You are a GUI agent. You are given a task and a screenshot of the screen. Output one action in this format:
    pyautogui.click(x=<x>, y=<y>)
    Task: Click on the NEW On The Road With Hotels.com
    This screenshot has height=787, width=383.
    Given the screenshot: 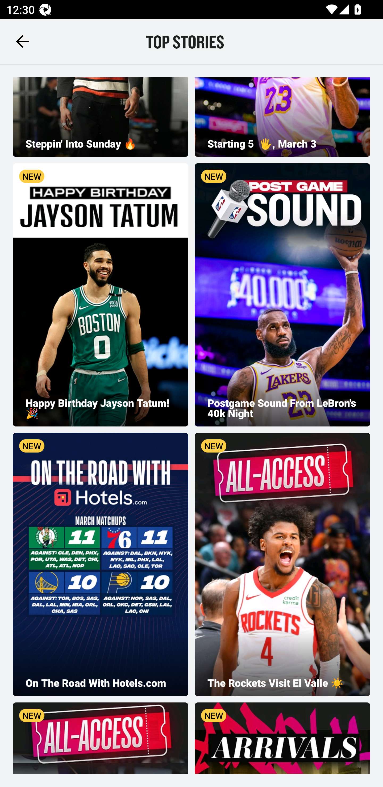 What is the action you would take?
    pyautogui.click(x=101, y=564)
    